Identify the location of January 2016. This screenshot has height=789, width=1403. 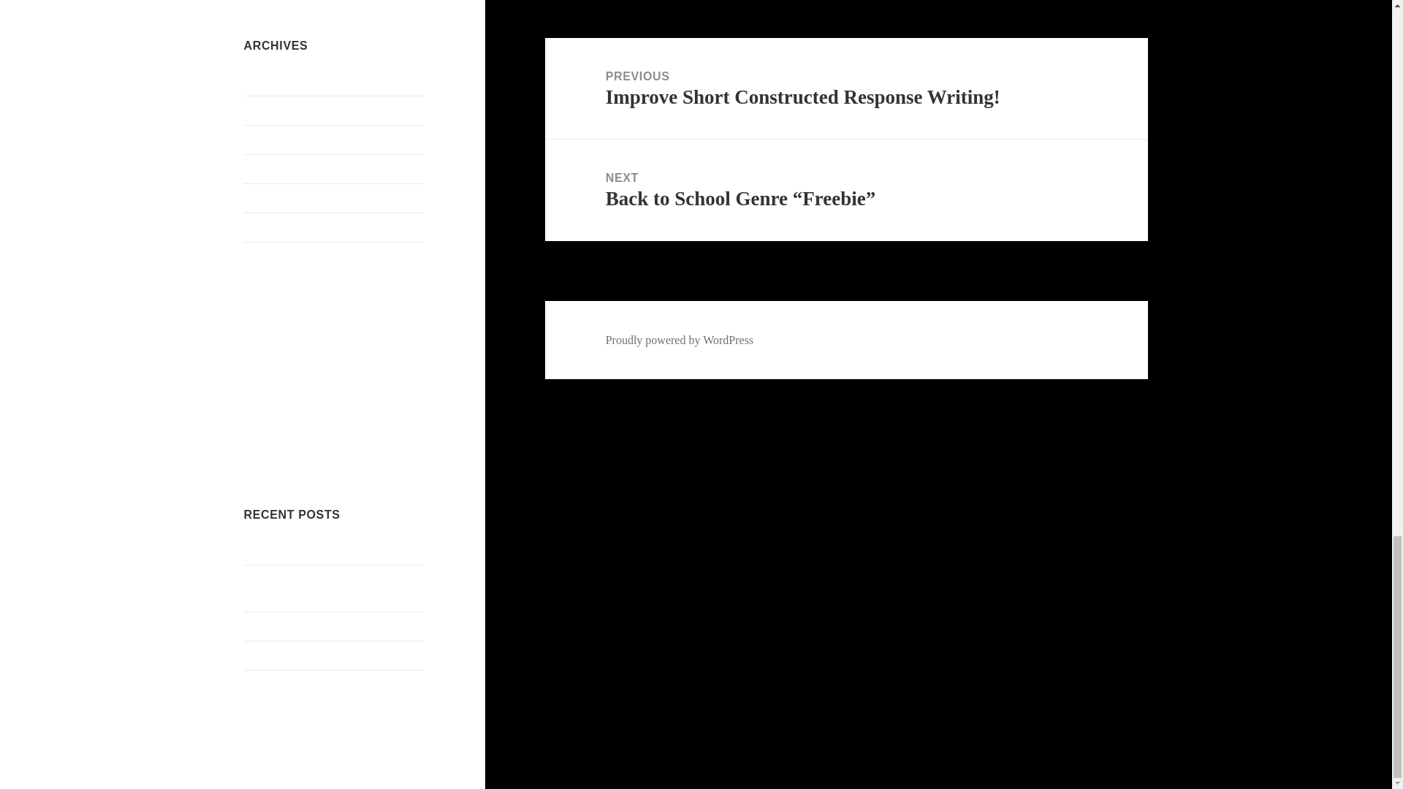
(275, 256).